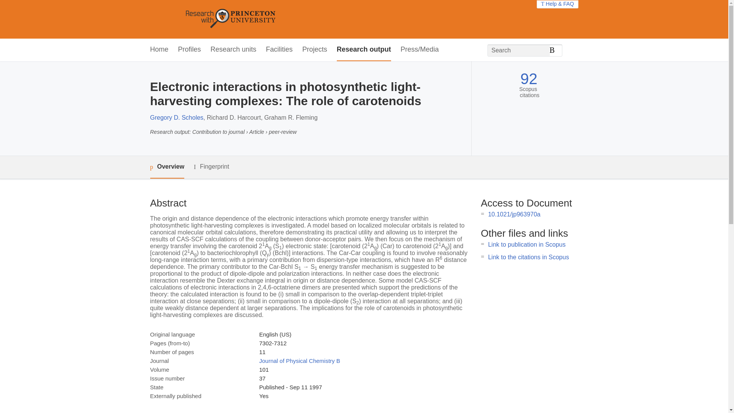 The width and height of the screenshot is (734, 413). I want to click on Profiles, so click(190, 50).